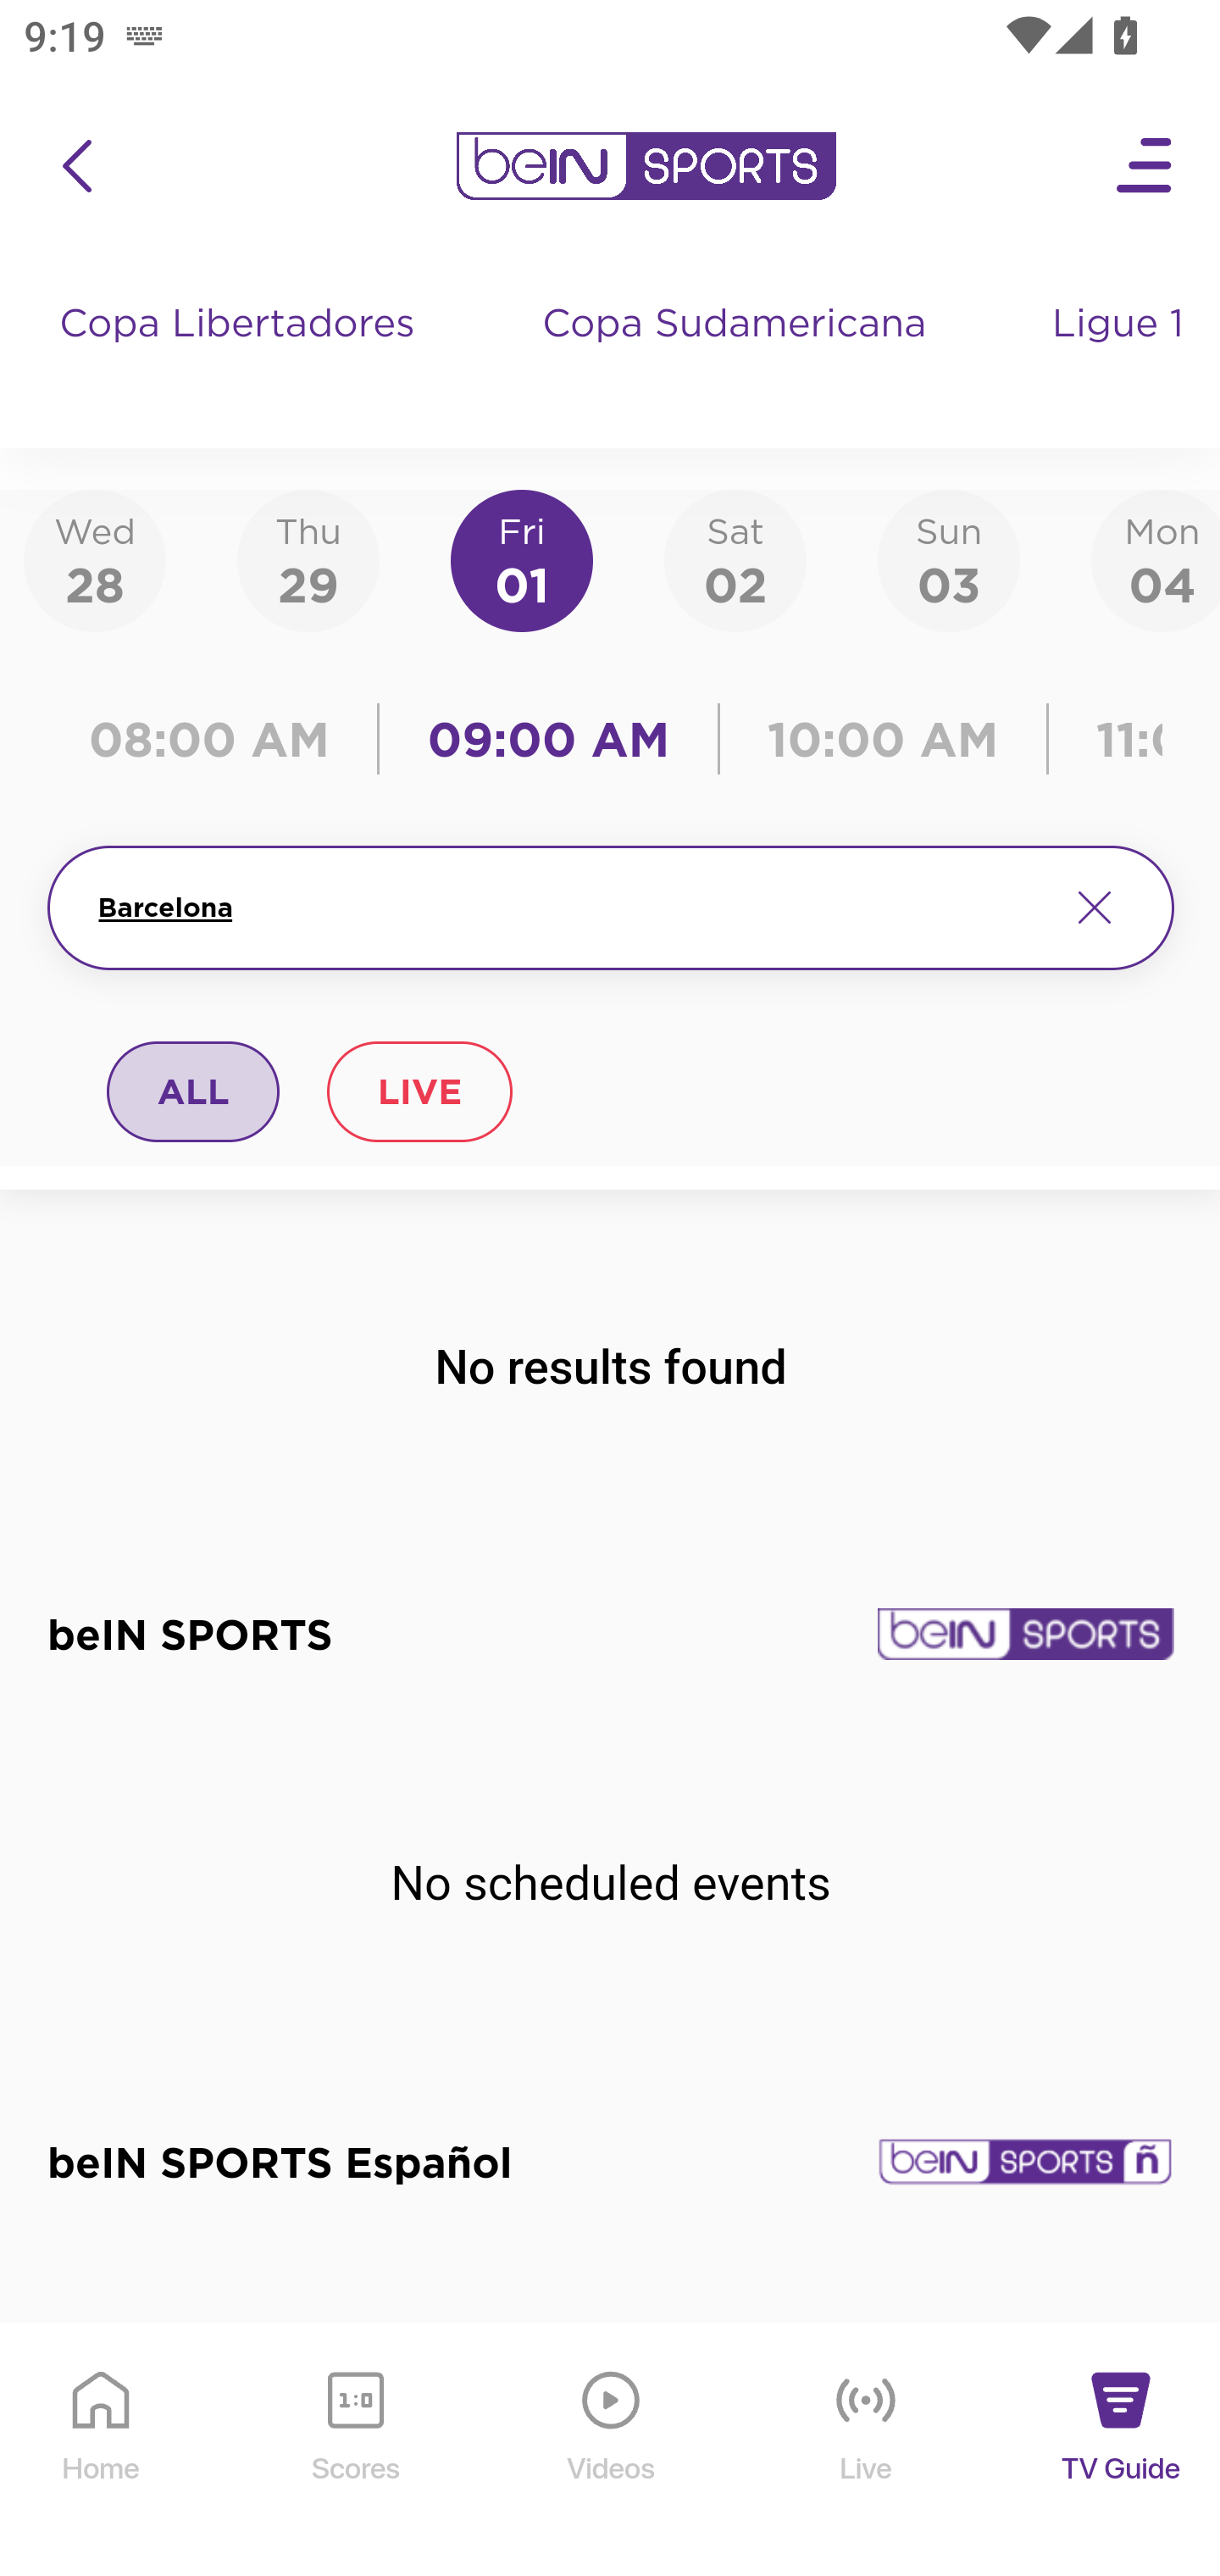  Describe the element at coordinates (1121, 356) in the screenshot. I see `Ligue 1` at that location.